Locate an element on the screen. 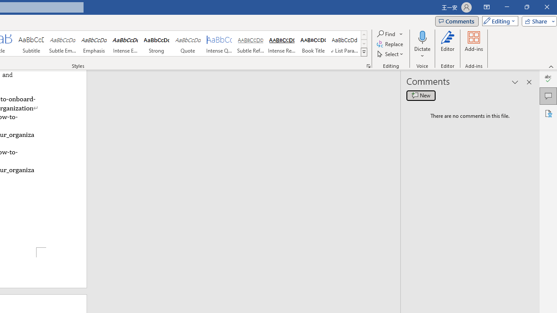 The width and height of the screenshot is (557, 313). Intense Reference is located at coordinates (282, 43).